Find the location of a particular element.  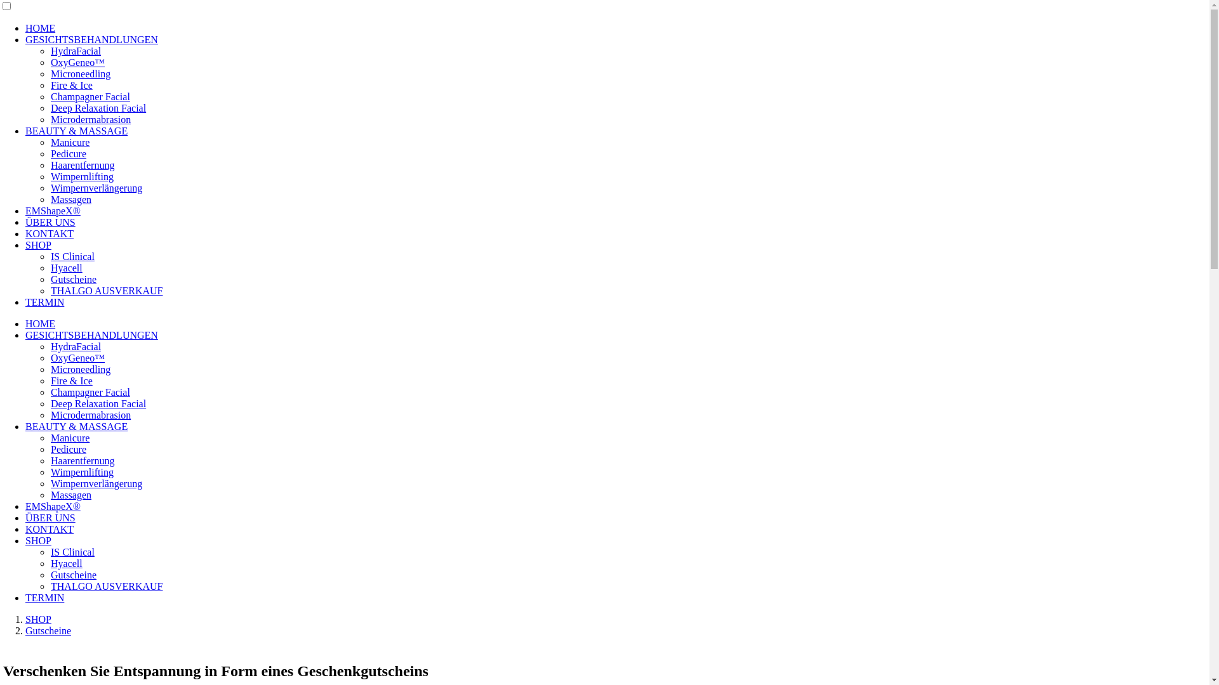

KONTAKT is located at coordinates (50, 233).